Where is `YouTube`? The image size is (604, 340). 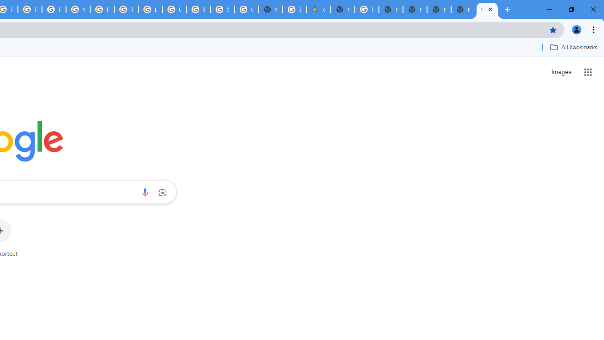 YouTube is located at coordinates (77, 9).